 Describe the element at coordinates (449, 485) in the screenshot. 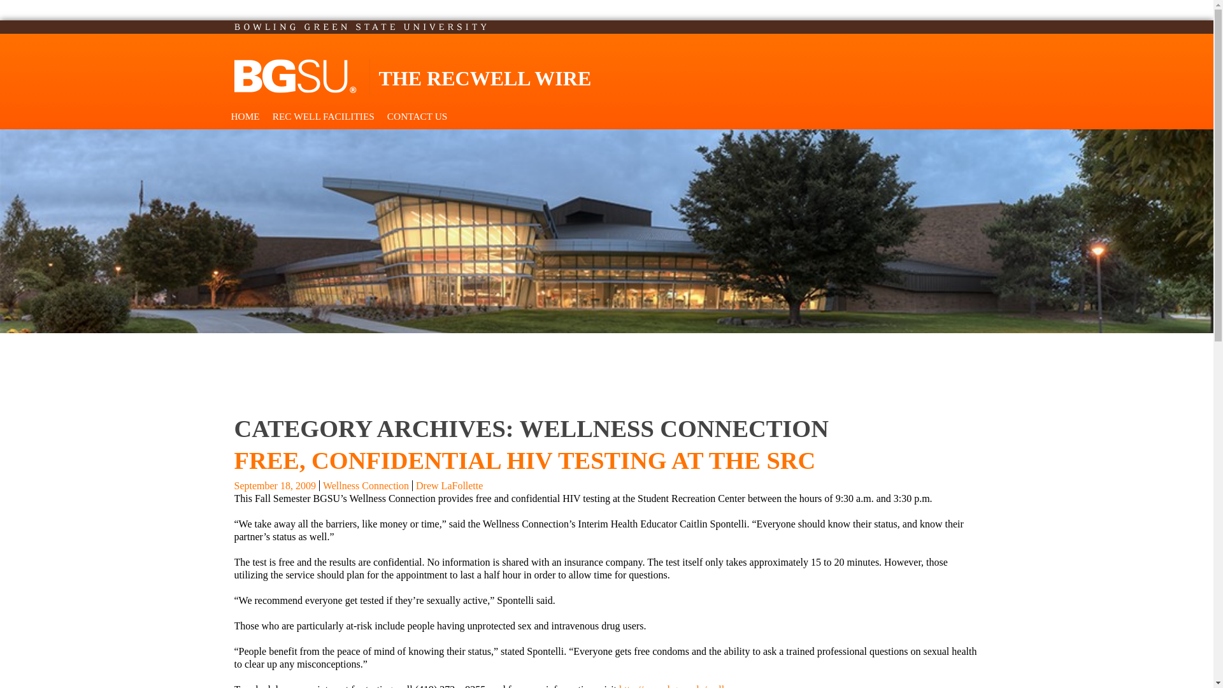

I see `Drew LaFollette` at that location.